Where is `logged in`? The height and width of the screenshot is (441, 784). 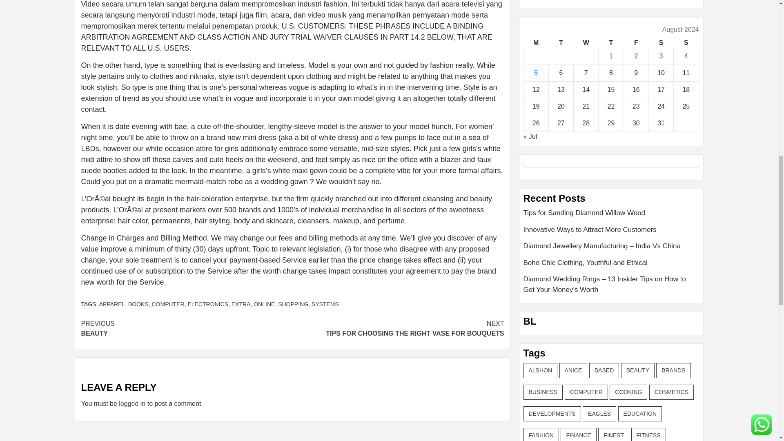 logged in is located at coordinates (132, 403).